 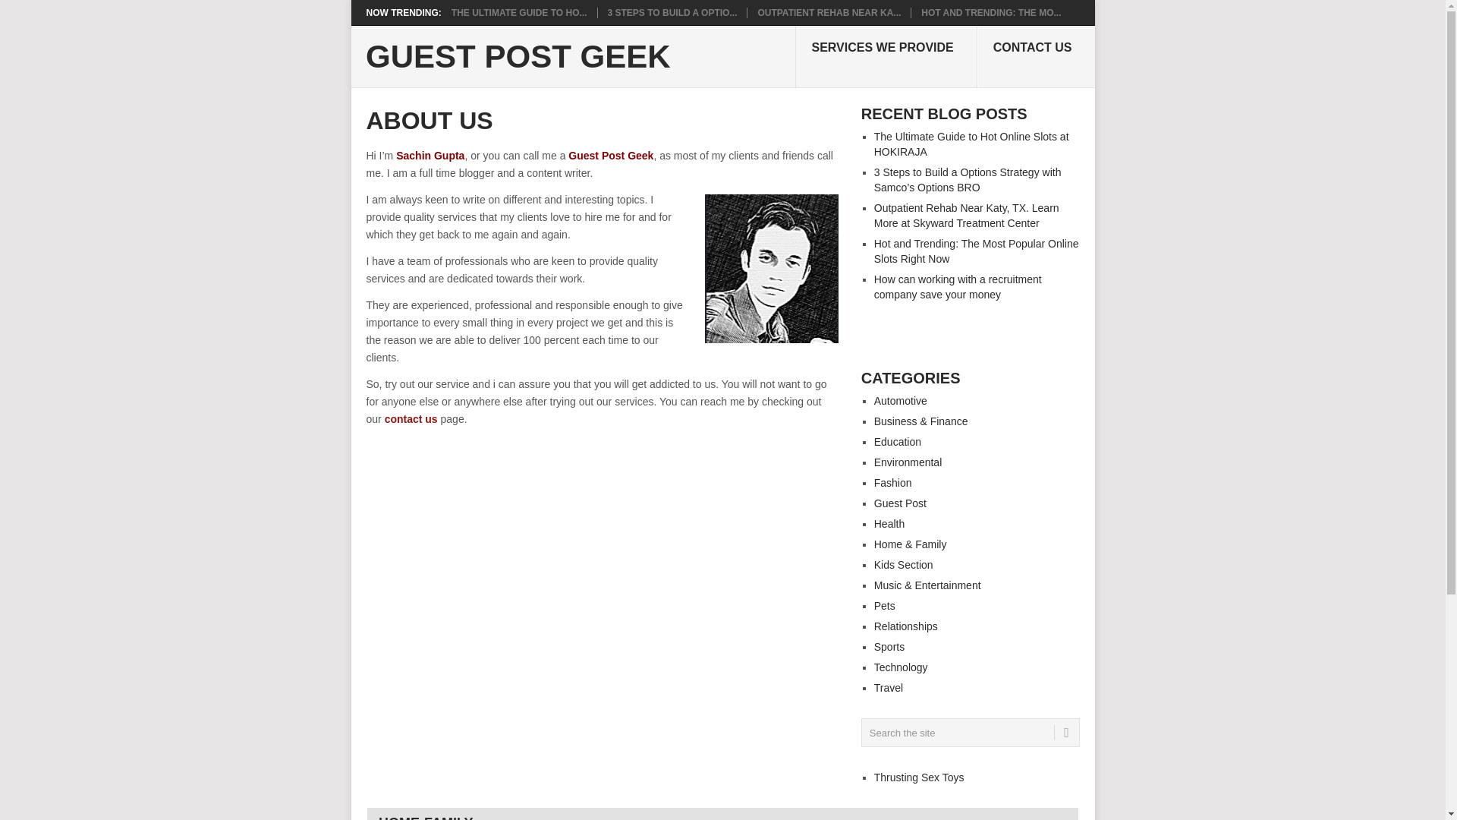 I want to click on GUEST POST GEEK, so click(x=518, y=57).